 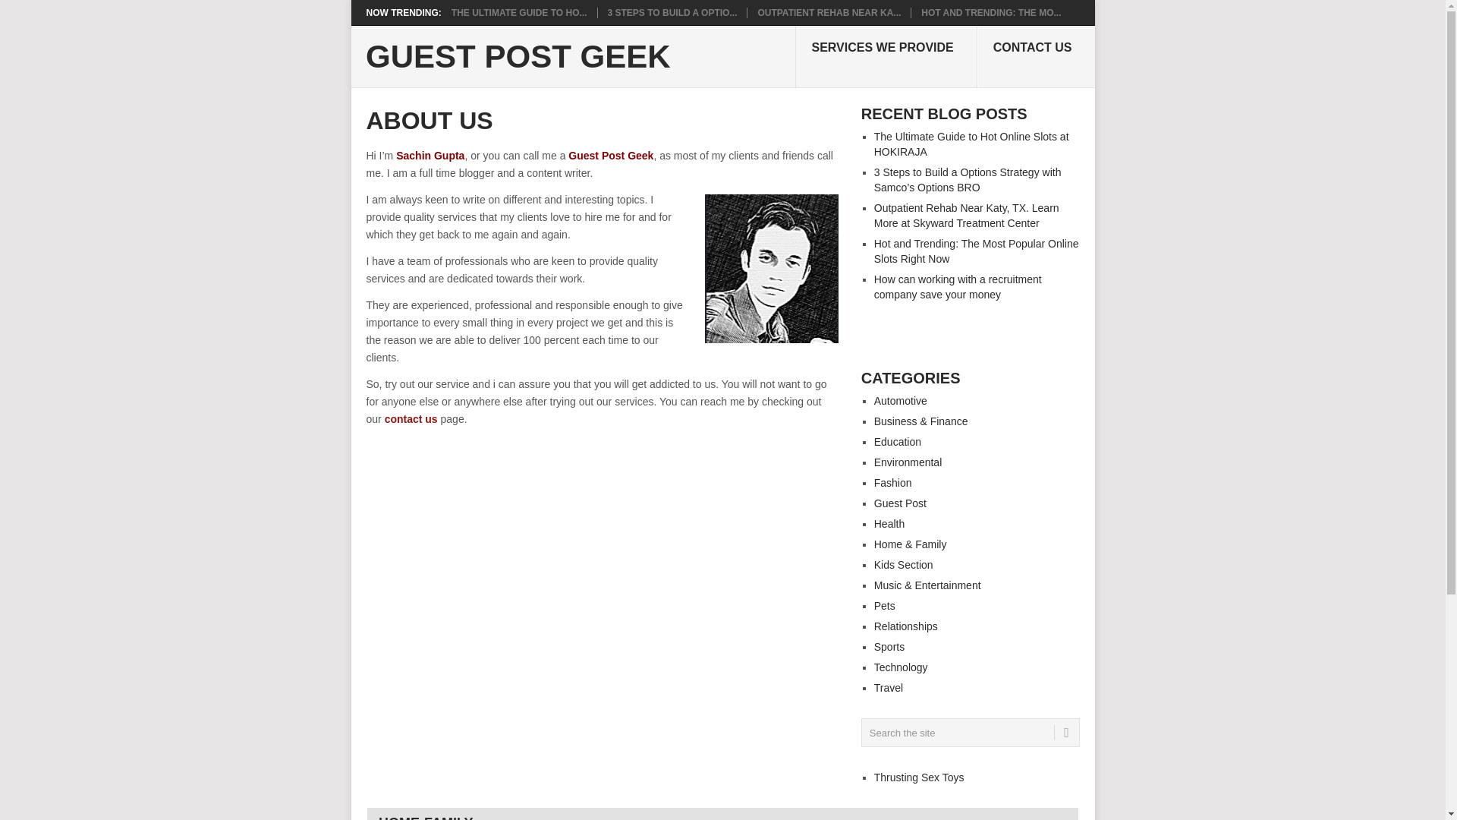 I want to click on GUEST POST GEEK, so click(x=518, y=57).